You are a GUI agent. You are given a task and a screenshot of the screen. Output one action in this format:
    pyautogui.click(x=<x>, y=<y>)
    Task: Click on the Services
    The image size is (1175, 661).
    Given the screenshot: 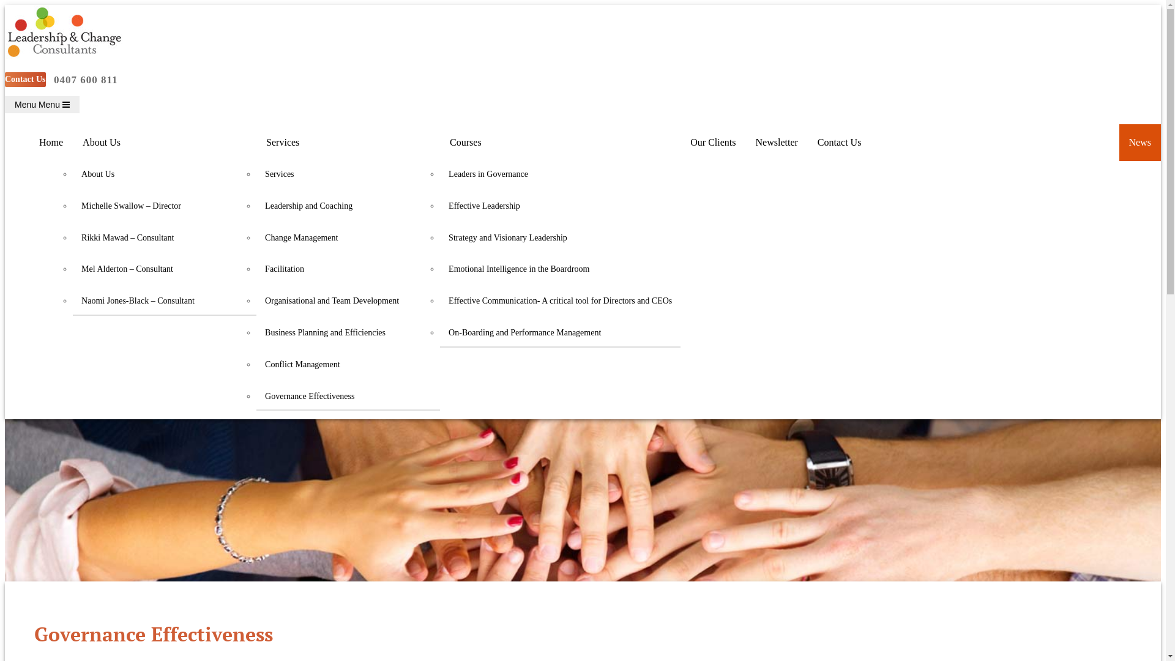 What is the action you would take?
    pyautogui.click(x=348, y=174)
    